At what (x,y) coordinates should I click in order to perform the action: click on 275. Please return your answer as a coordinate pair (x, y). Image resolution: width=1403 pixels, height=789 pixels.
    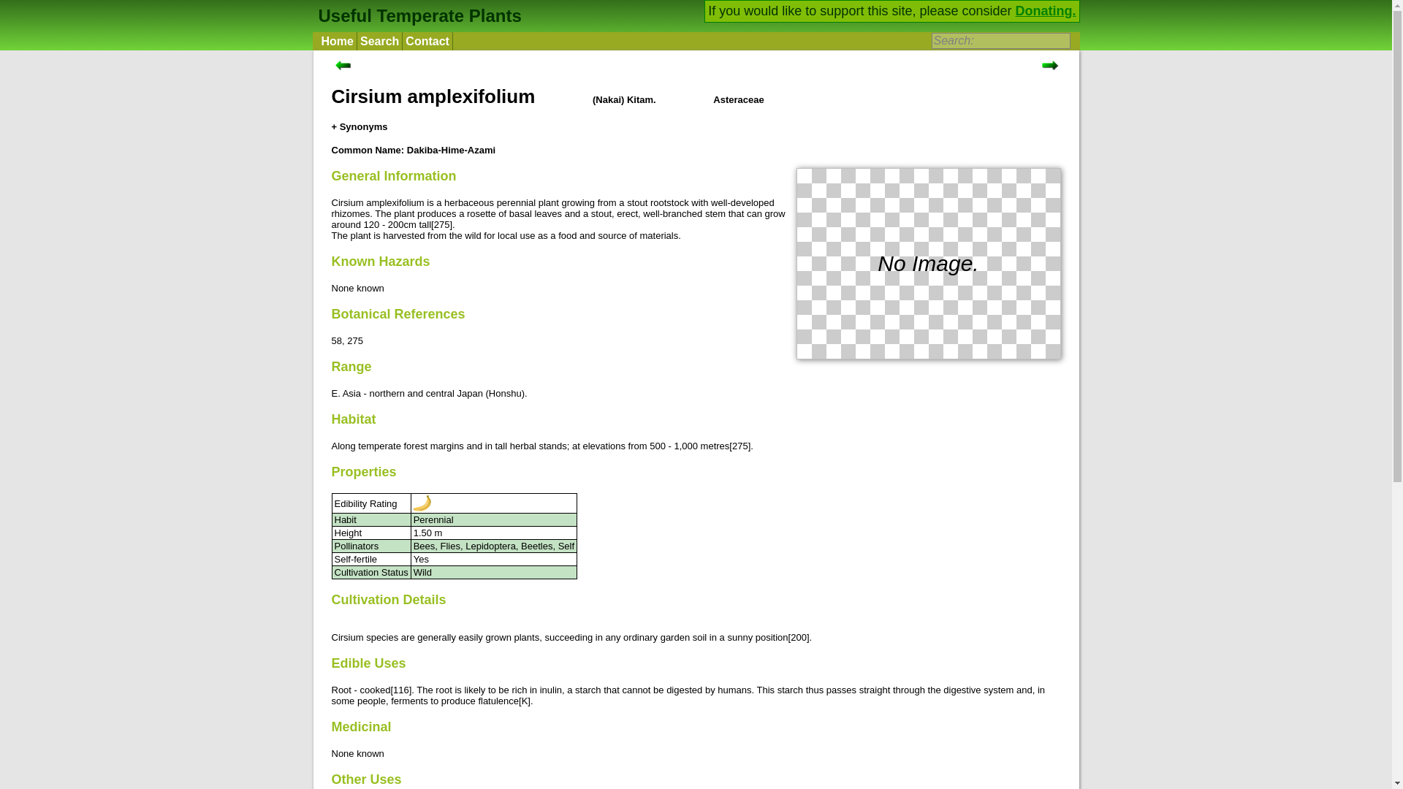
    Looking at the image, I should click on (355, 340).